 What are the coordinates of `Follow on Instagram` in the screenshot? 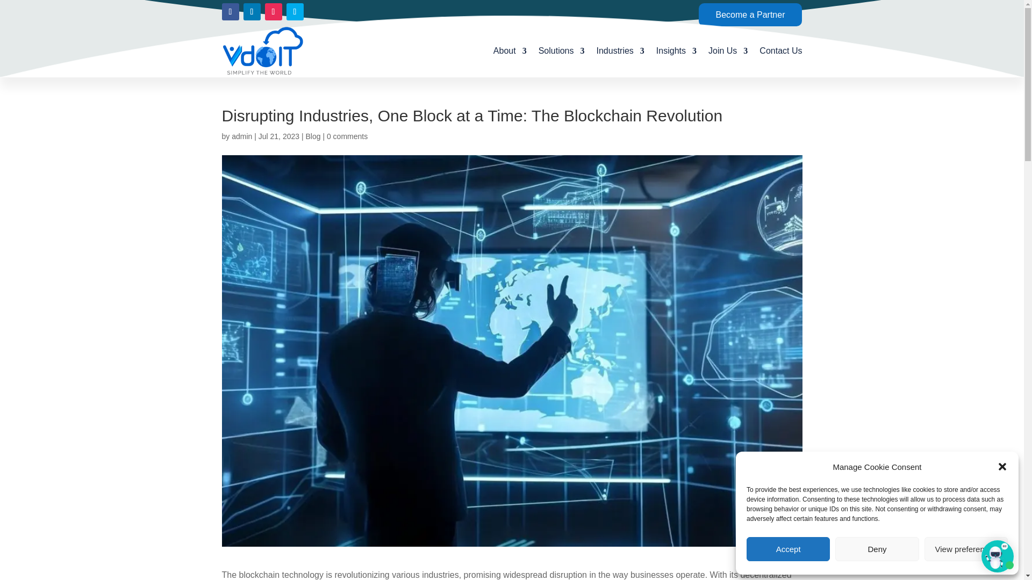 It's located at (273, 12).